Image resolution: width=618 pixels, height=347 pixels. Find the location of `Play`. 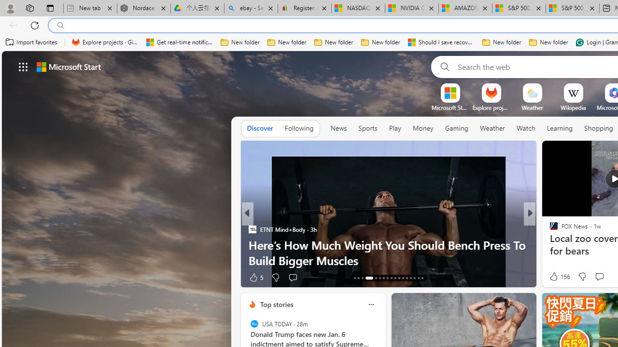

Play is located at coordinates (395, 129).